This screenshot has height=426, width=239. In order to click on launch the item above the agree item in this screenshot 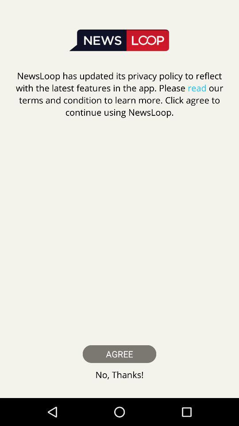, I will do `click(119, 94)`.